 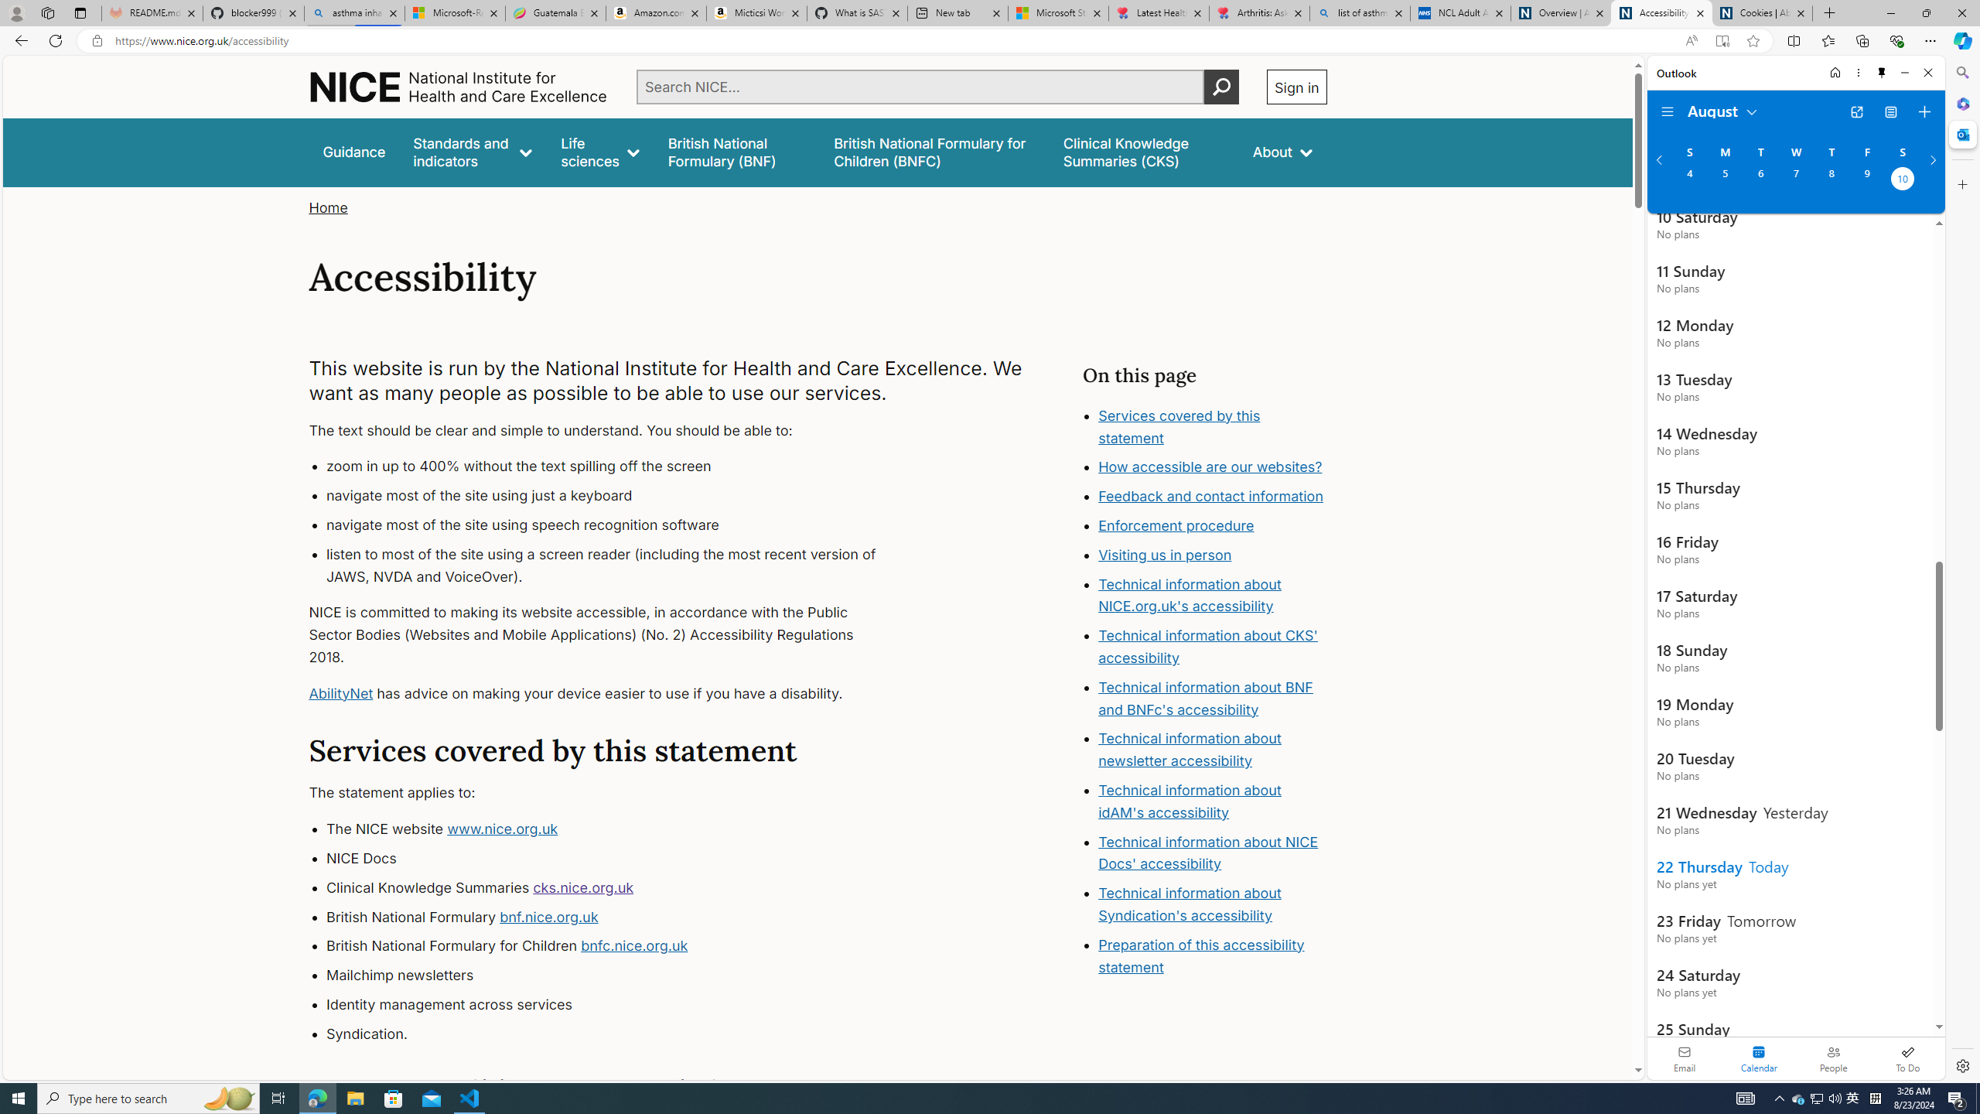 I want to click on list of asthma inhalers uk - Search, so click(x=1360, y=13).